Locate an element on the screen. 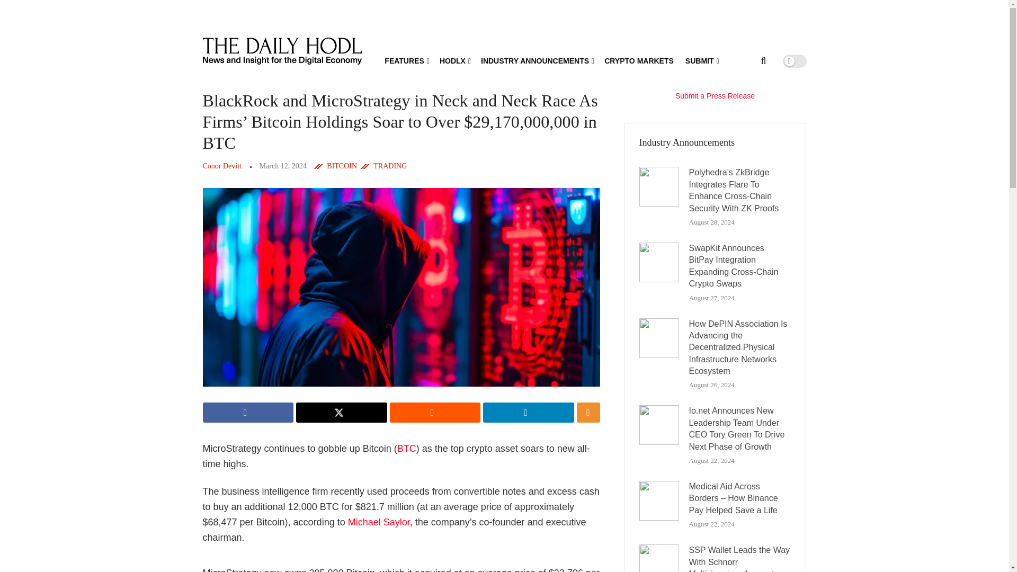 The height and width of the screenshot is (572, 1017). HODLX is located at coordinates (454, 60).